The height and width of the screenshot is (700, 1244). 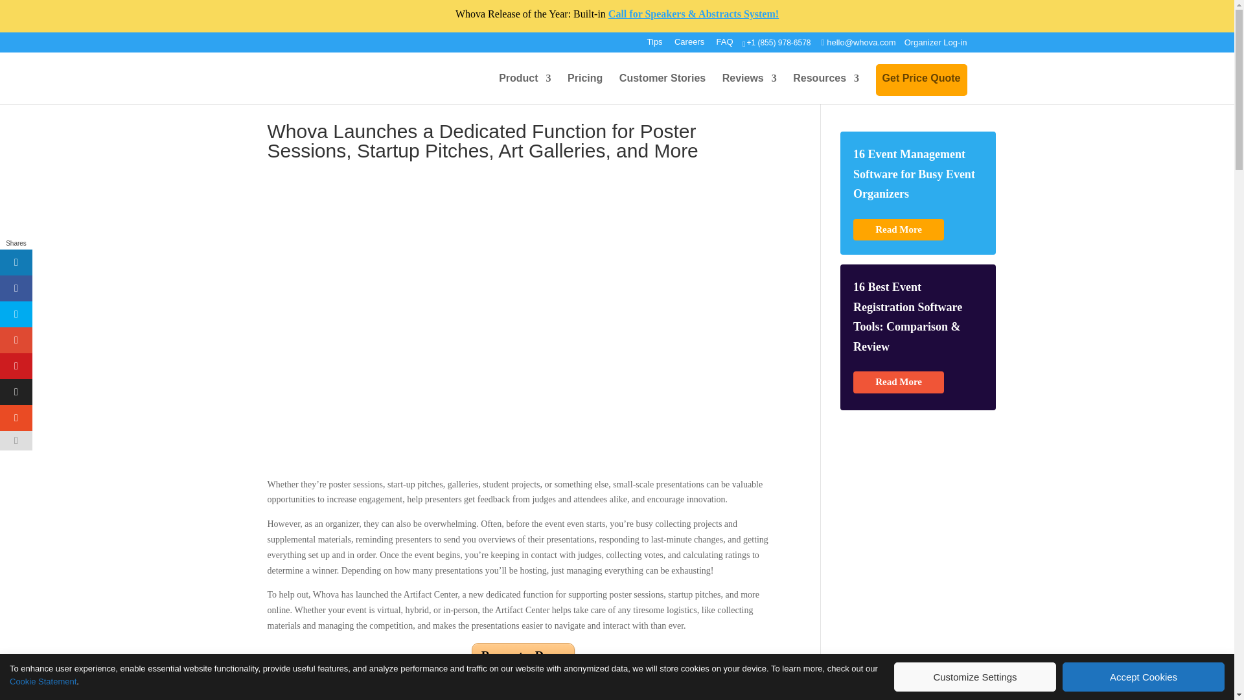 What do you see at coordinates (662, 89) in the screenshot?
I see `Customer Stories` at bounding box center [662, 89].